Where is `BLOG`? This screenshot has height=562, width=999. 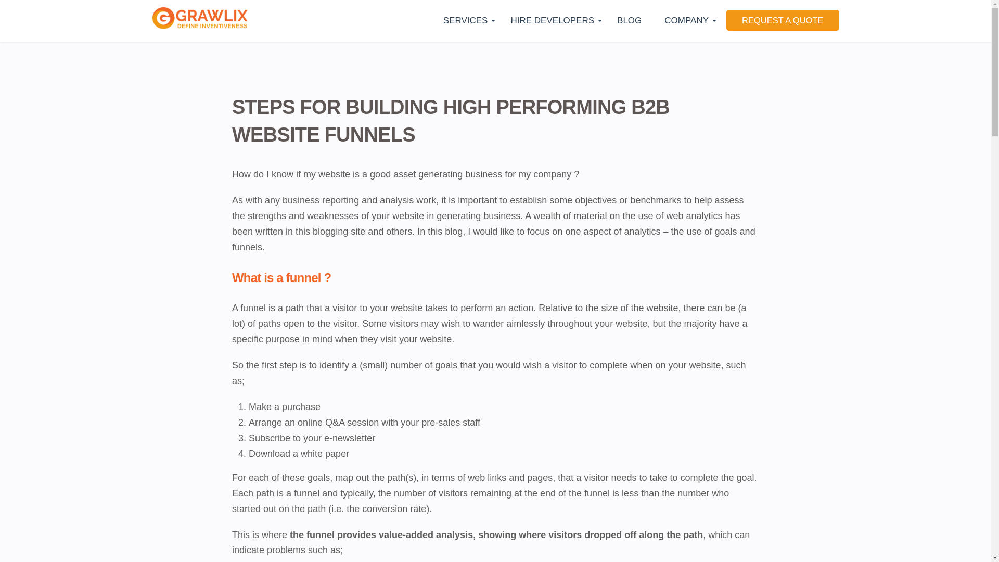 BLOG is located at coordinates (630, 21).